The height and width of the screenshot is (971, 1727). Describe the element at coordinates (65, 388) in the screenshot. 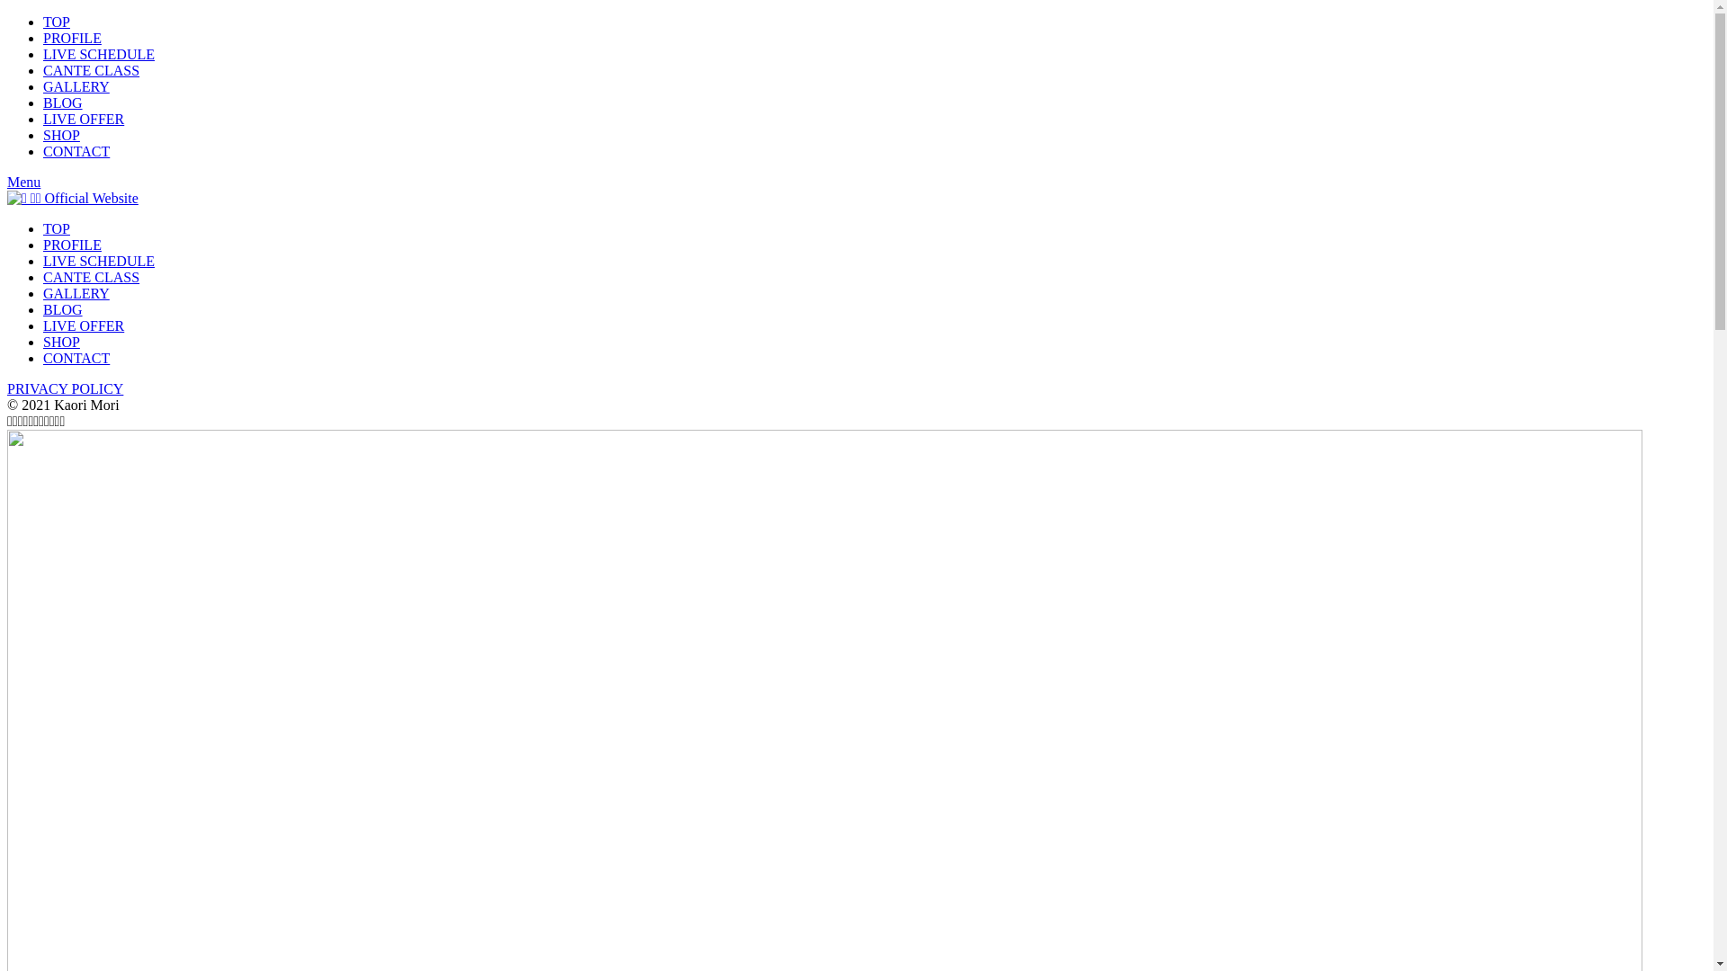

I see `PRIVACY POLICY` at that location.